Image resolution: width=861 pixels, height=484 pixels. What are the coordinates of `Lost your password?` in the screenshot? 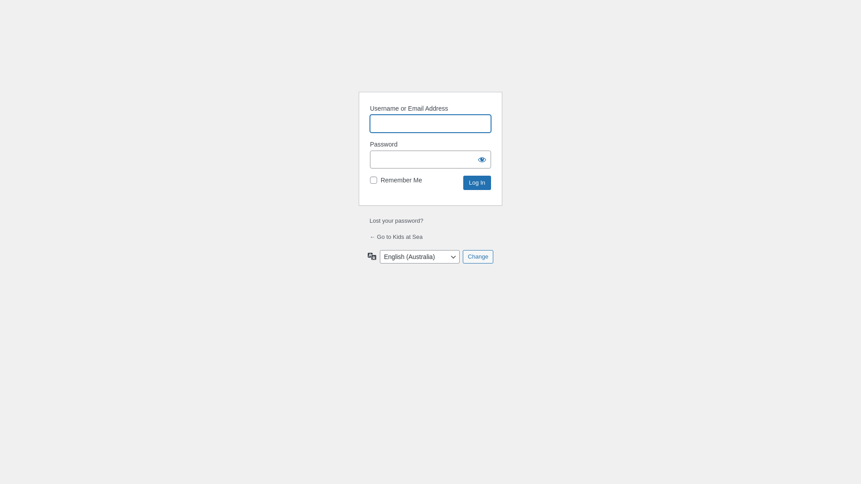 It's located at (396, 220).